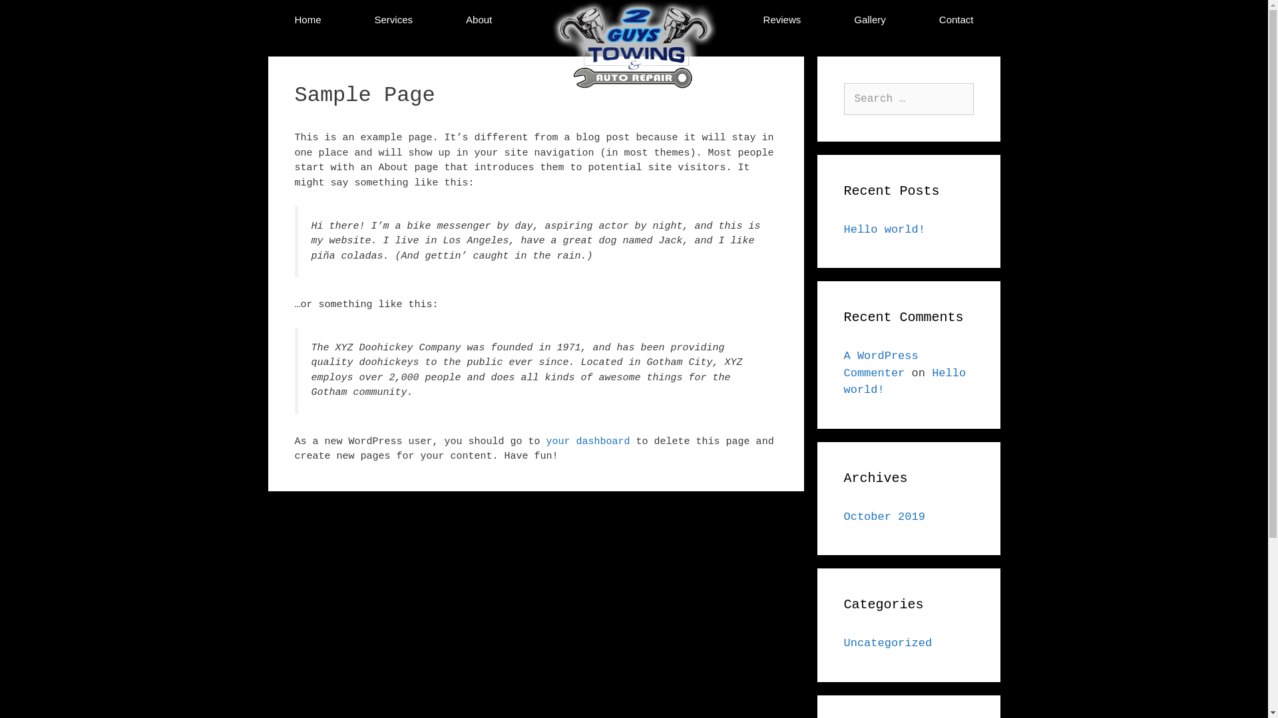 Image resolution: width=1278 pixels, height=718 pixels. Describe the element at coordinates (870, 21) in the screenshot. I see `Gallery` at that location.